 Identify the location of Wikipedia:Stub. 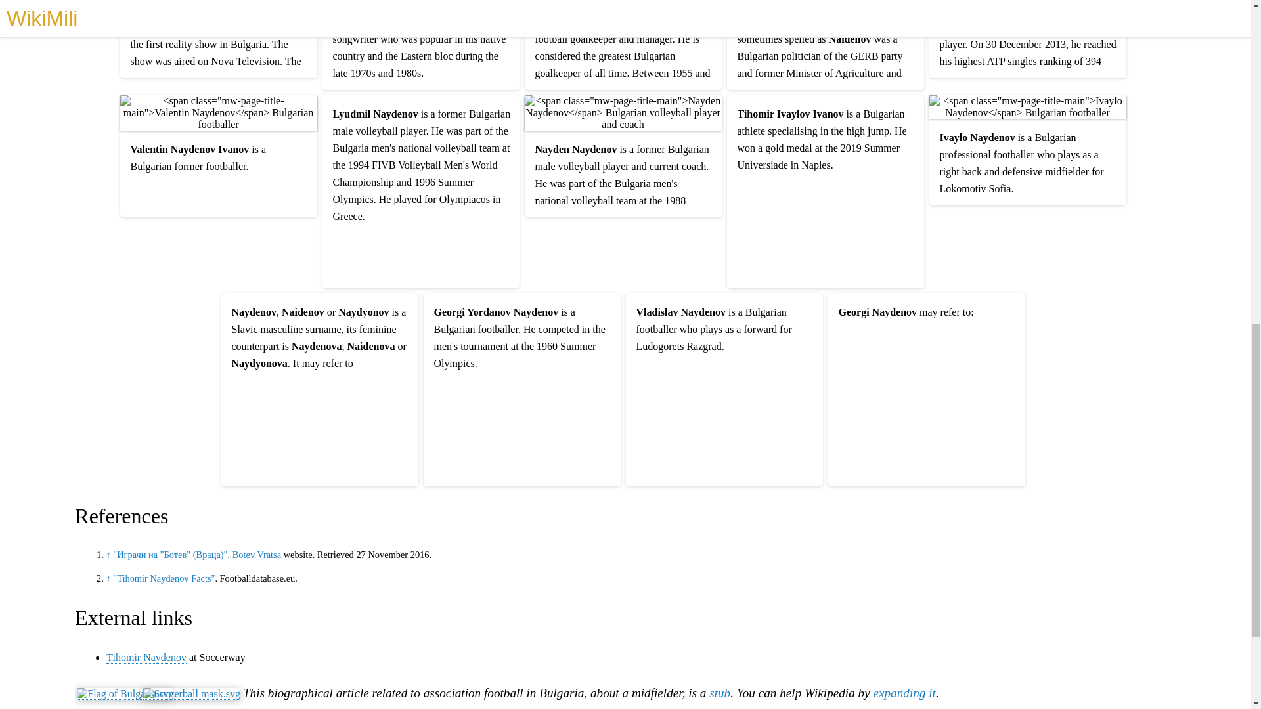
(719, 693).